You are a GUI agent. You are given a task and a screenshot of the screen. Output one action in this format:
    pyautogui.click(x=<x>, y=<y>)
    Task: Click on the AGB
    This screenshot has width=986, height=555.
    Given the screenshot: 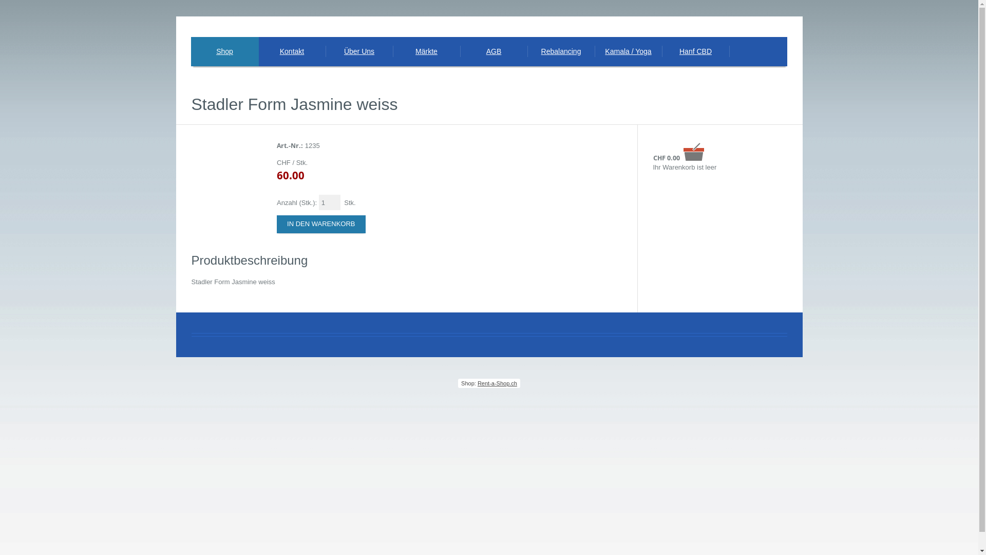 What is the action you would take?
    pyautogui.click(x=494, y=51)
    